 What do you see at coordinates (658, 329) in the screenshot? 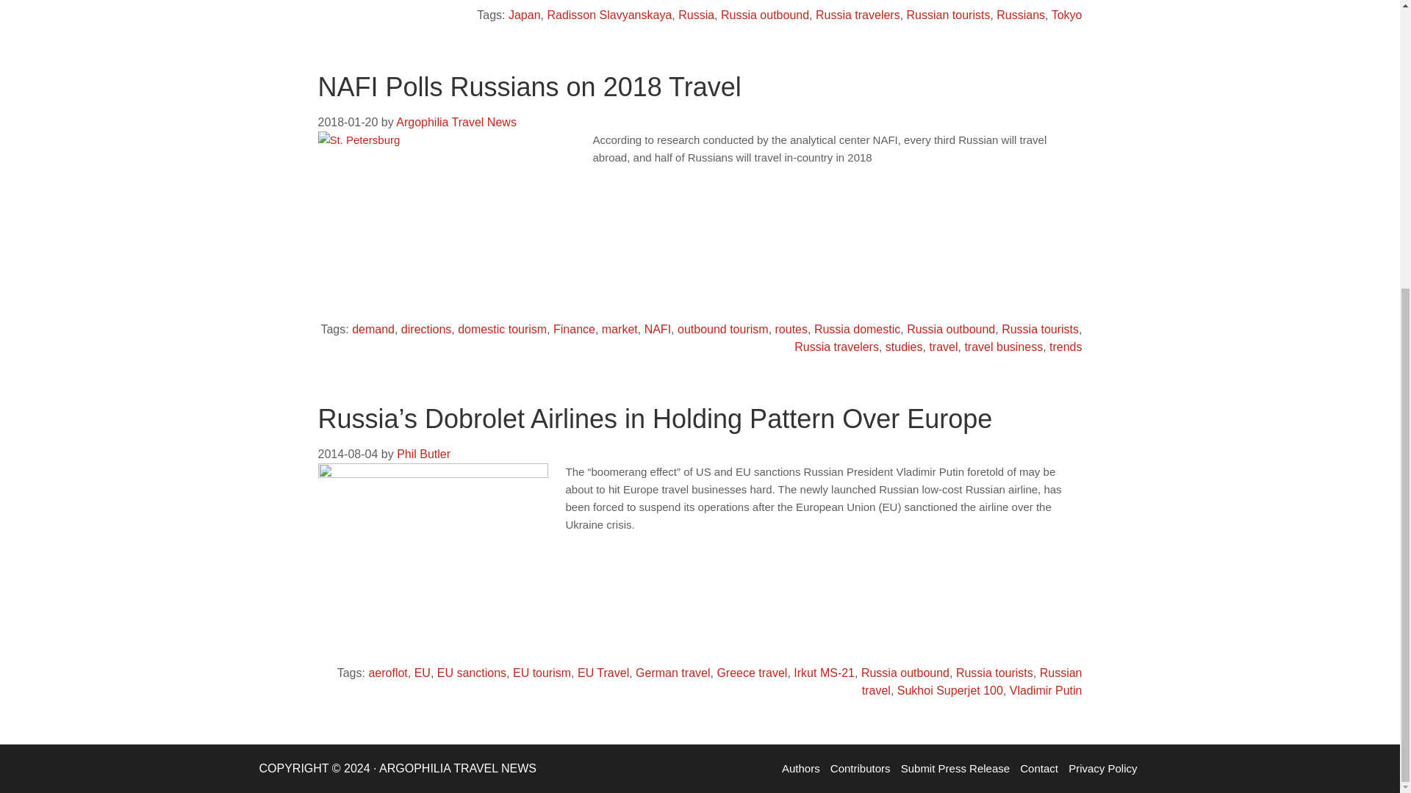
I see `NAFI` at bounding box center [658, 329].